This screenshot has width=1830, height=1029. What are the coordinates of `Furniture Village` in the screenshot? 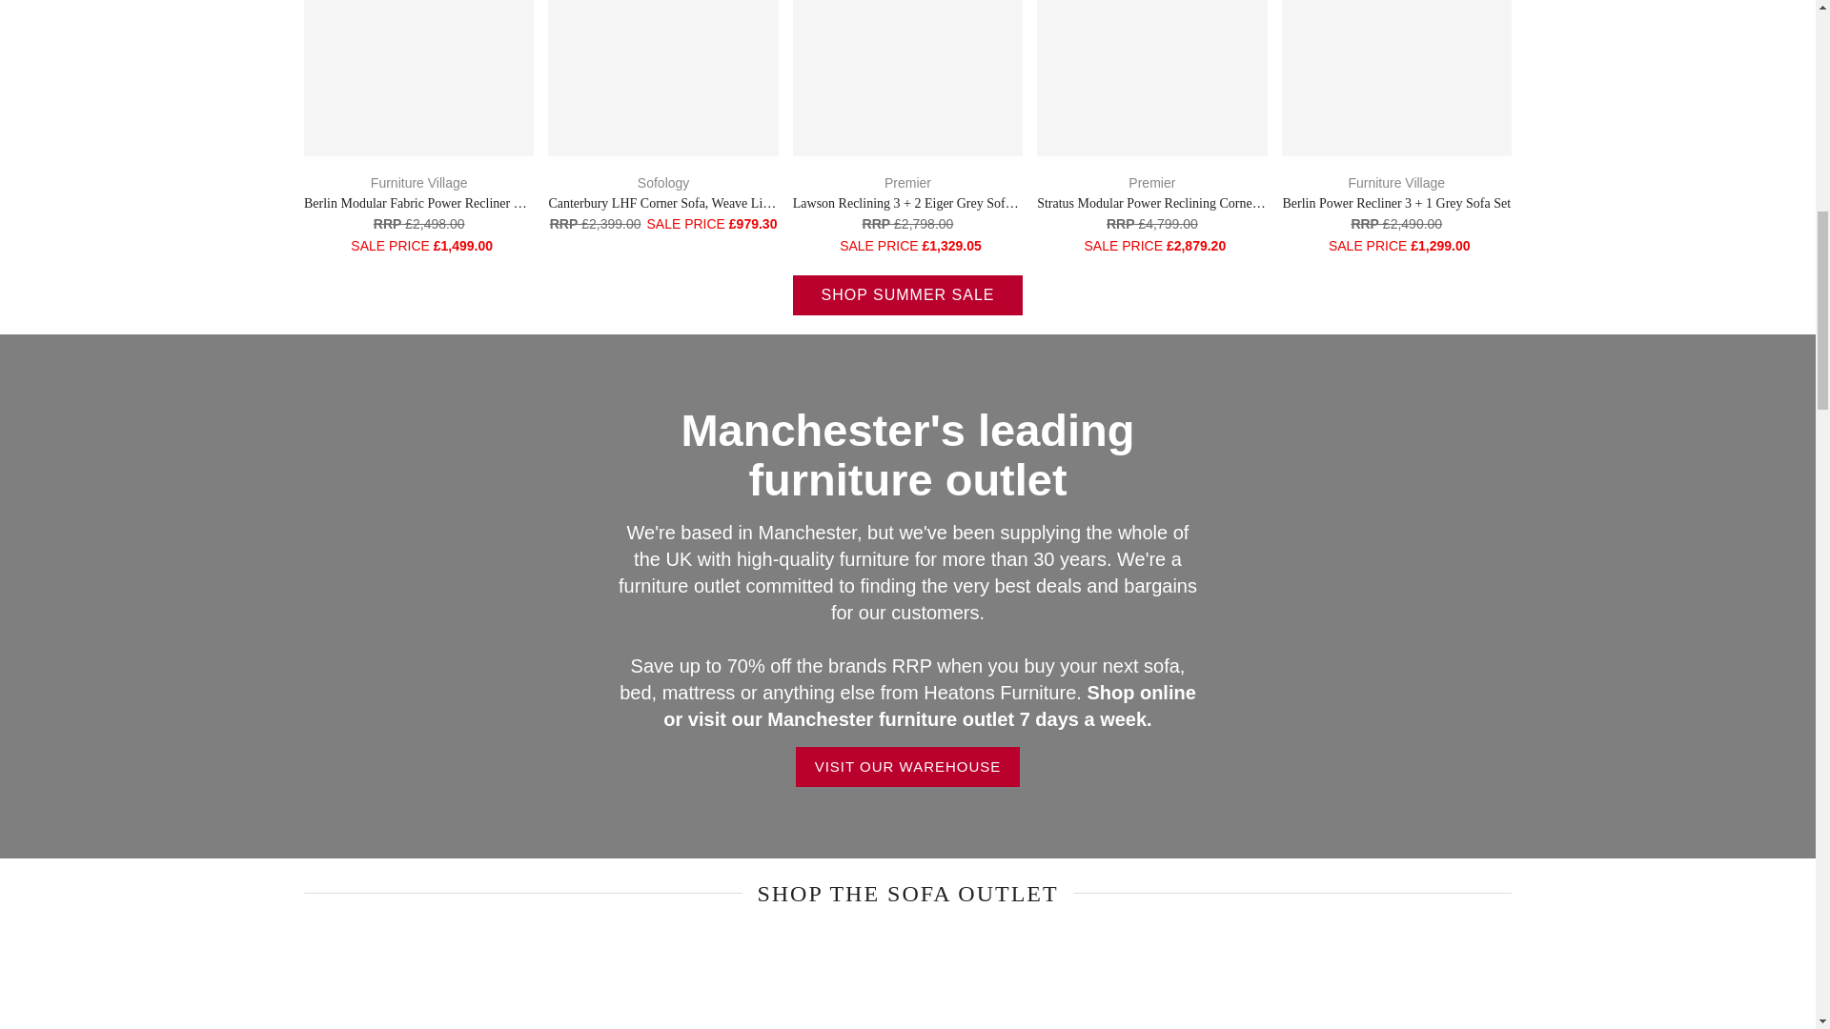 It's located at (1395, 182).